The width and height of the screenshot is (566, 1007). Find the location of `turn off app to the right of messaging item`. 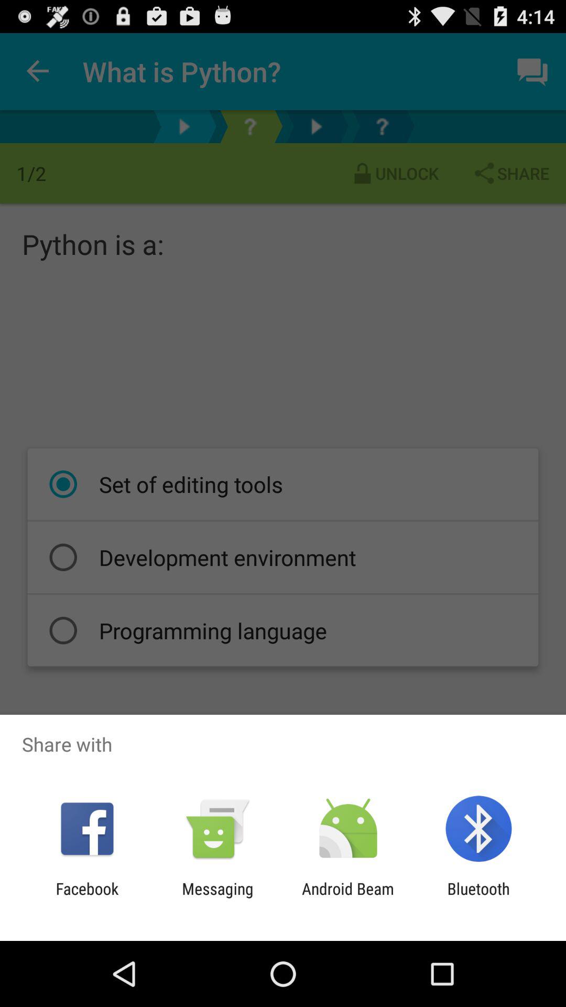

turn off app to the right of messaging item is located at coordinates (348, 898).